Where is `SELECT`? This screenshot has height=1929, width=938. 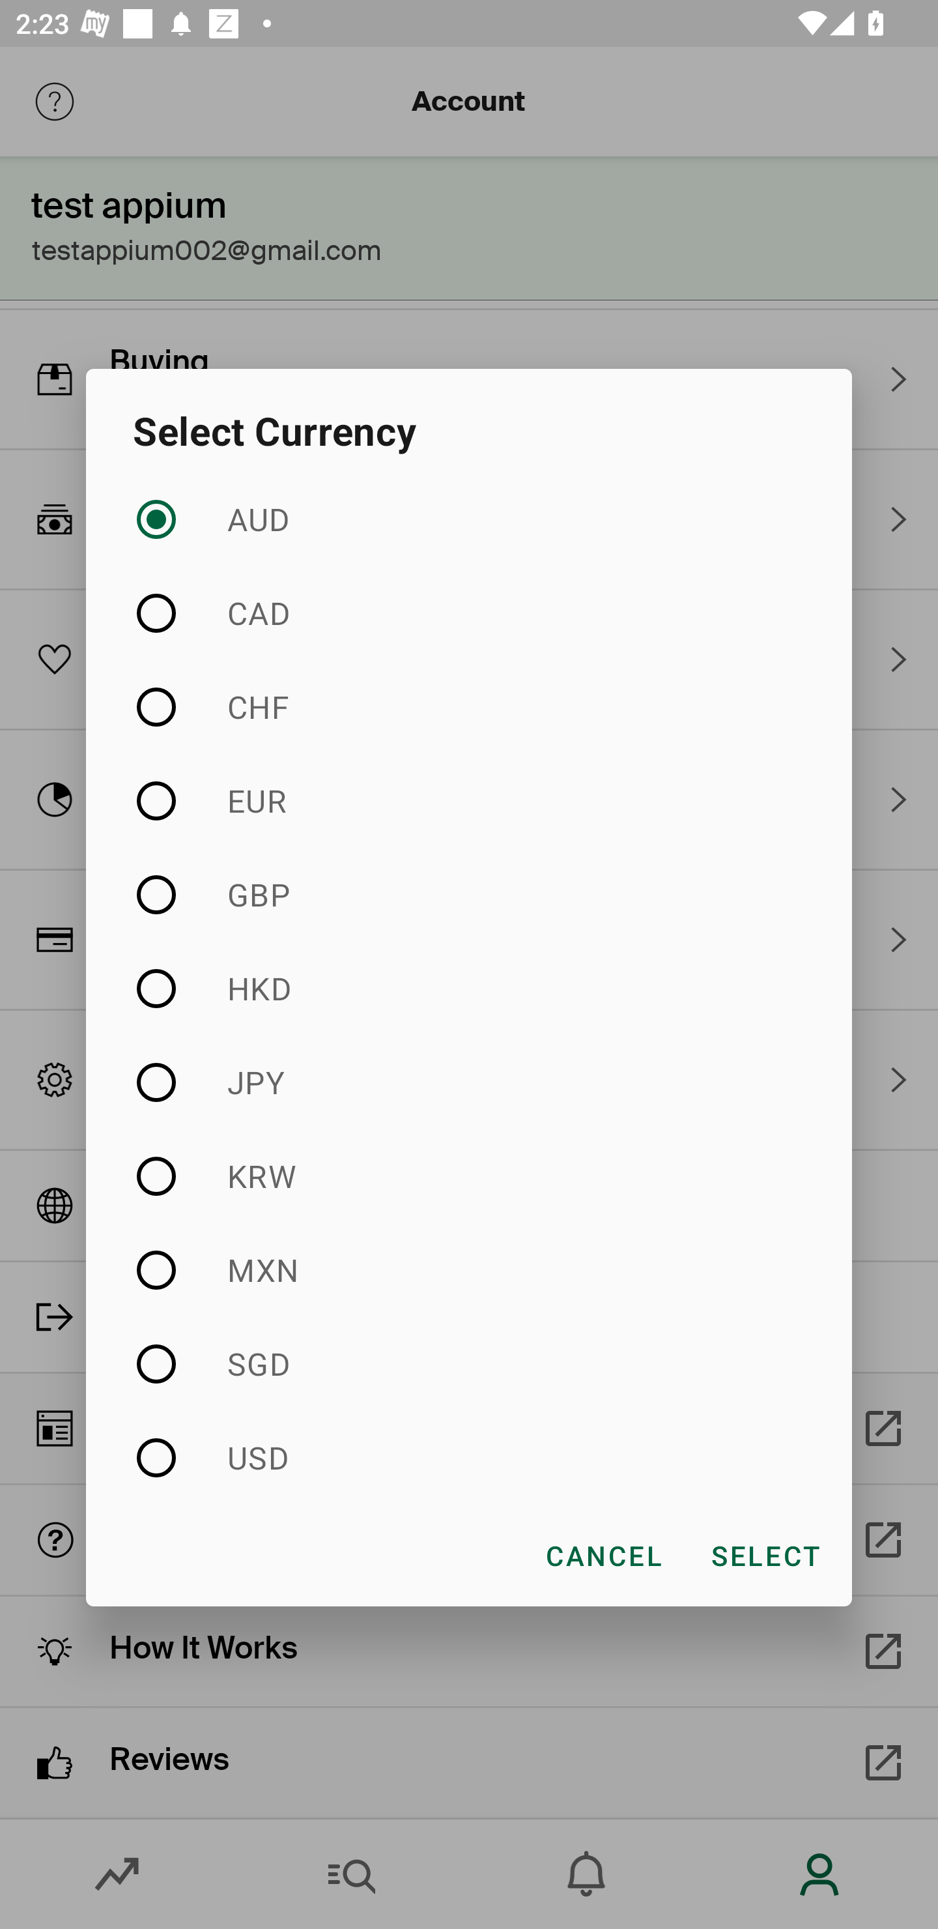 SELECT is located at coordinates (765, 1555).